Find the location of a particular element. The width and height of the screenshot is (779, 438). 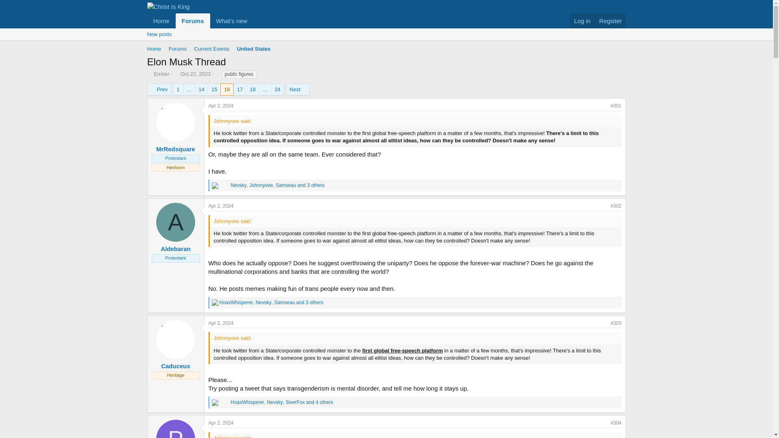

Home is located at coordinates (154, 49).